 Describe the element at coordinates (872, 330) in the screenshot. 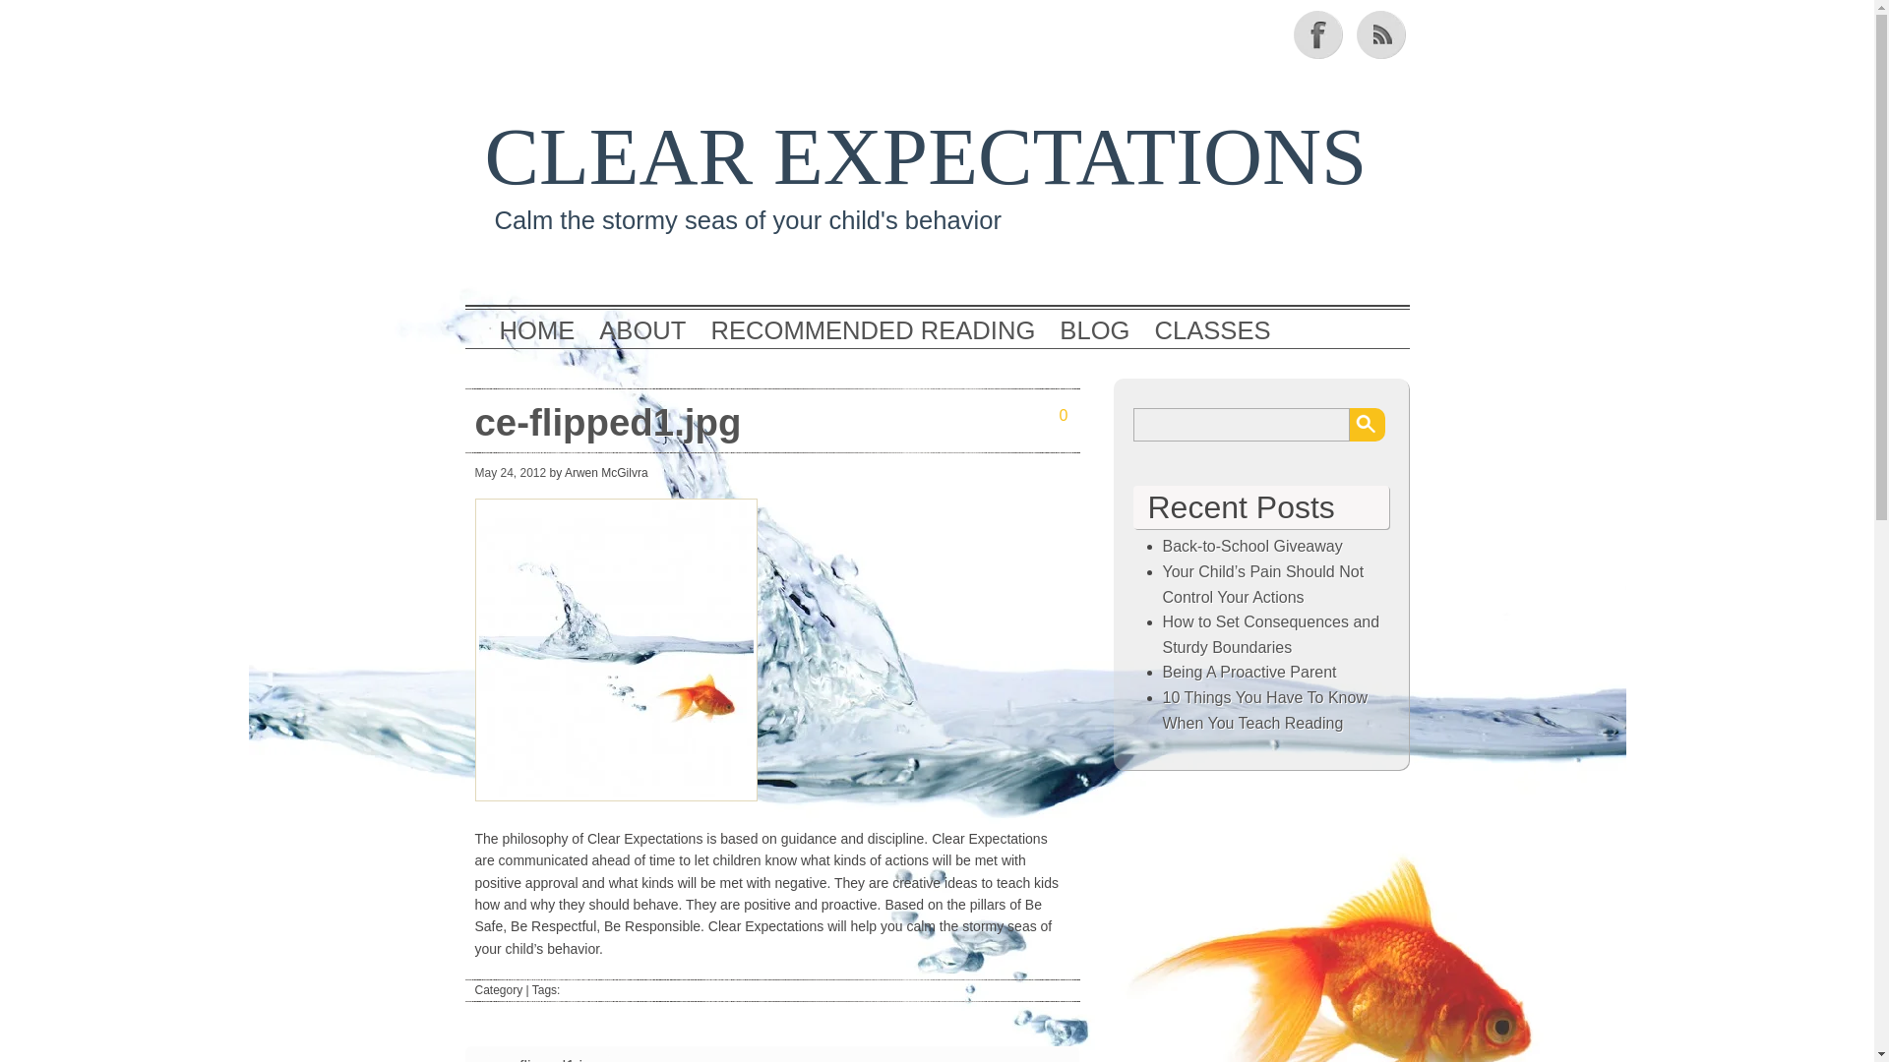

I see `RECOMMENDED READING` at that location.